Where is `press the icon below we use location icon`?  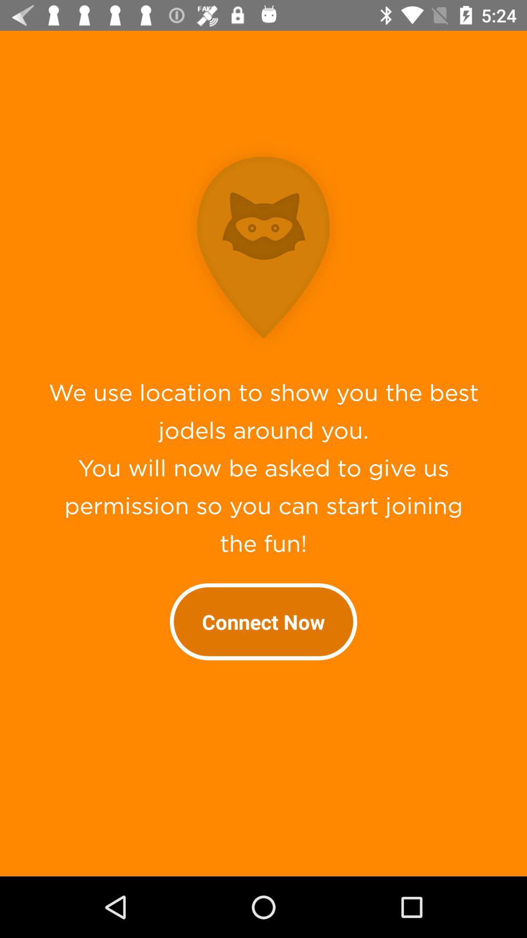 press the icon below we use location icon is located at coordinates (263, 621).